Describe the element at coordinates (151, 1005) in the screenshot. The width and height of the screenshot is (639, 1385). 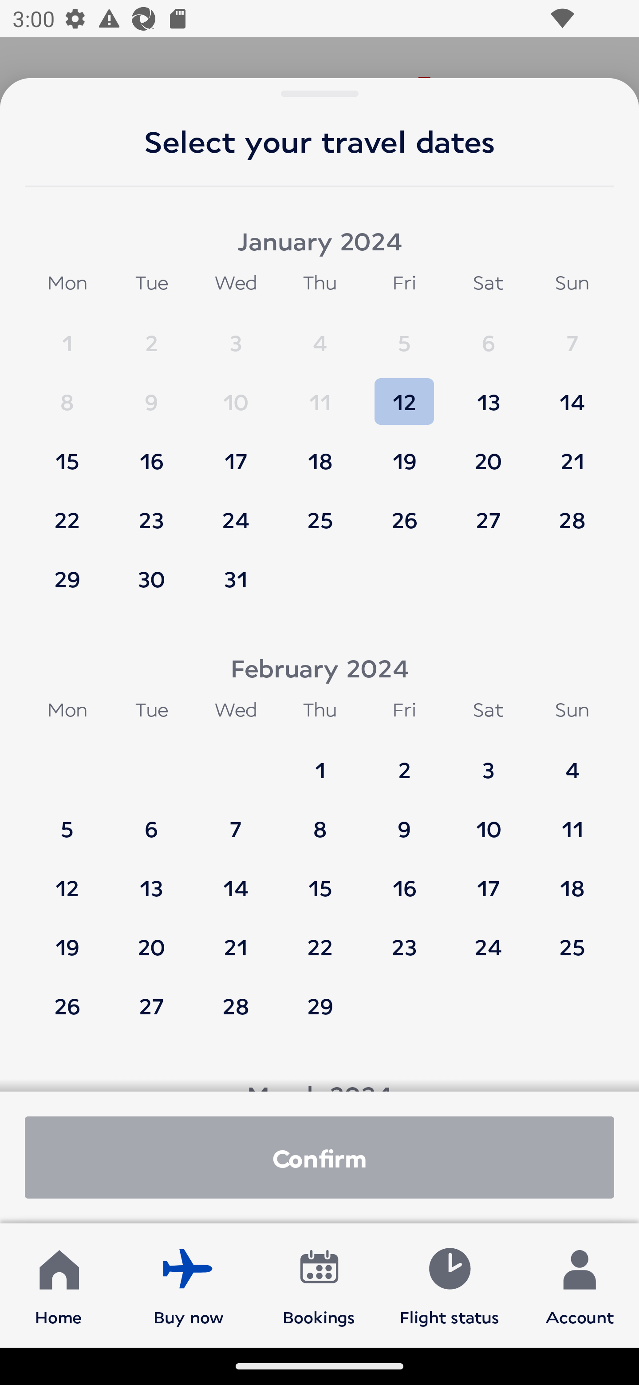
I see `27` at that location.